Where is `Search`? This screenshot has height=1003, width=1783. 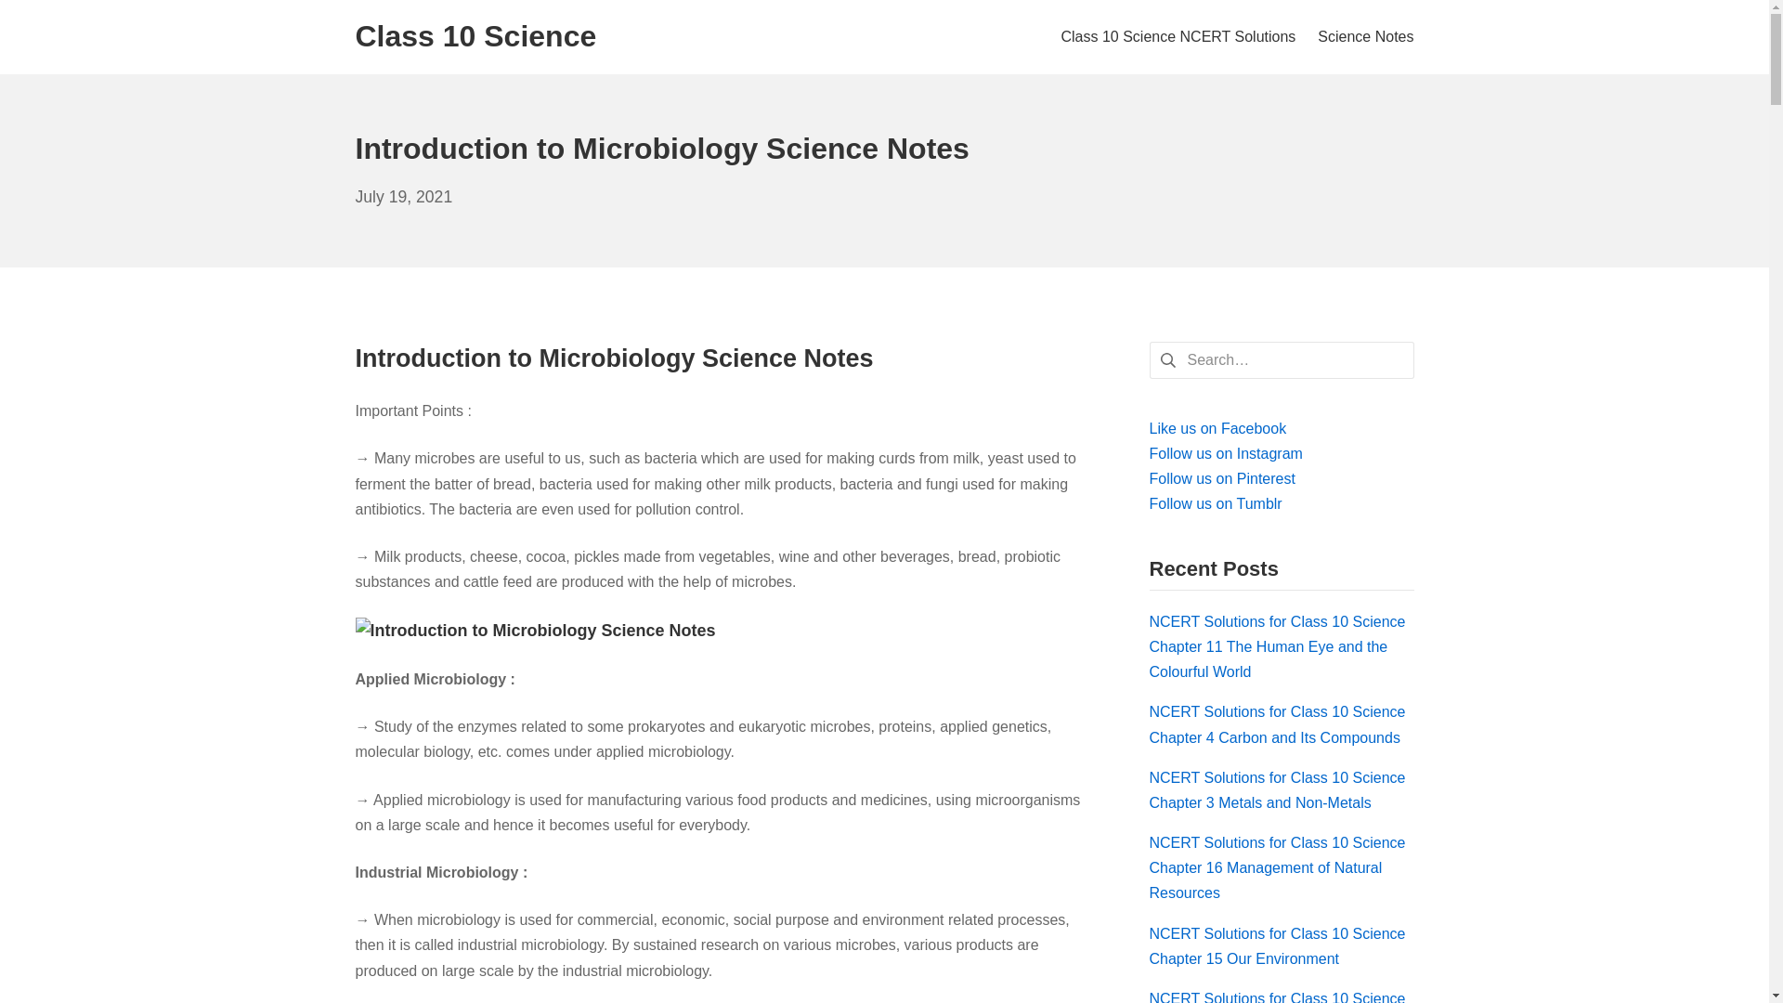
Search is located at coordinates (44, 19).